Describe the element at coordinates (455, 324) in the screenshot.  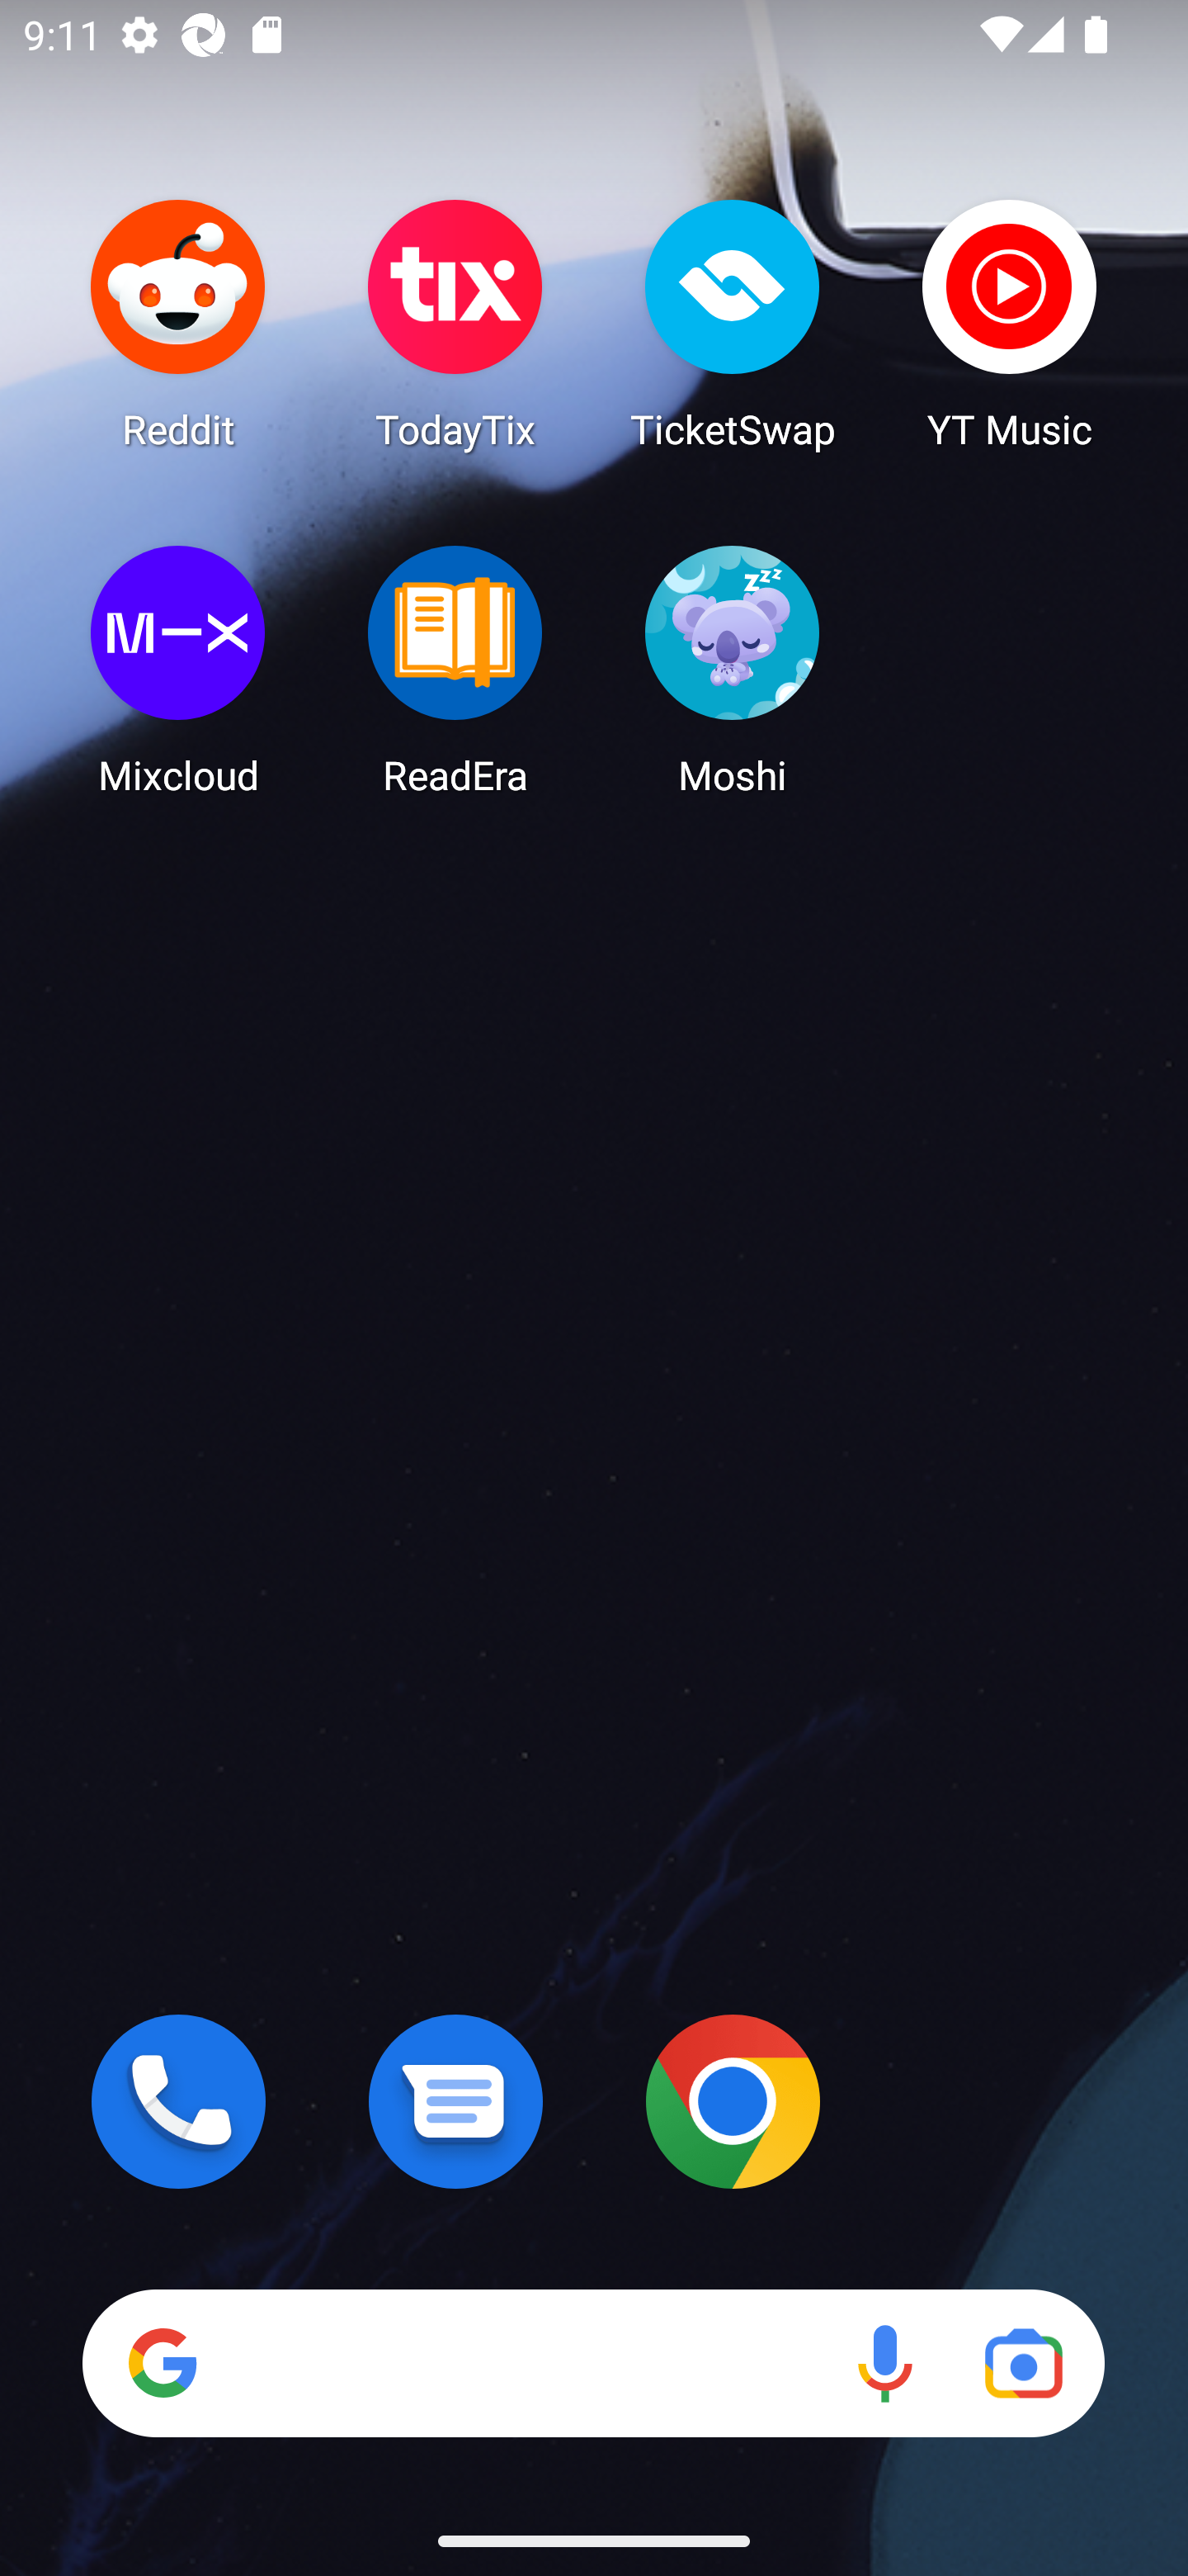
I see `TodayTix` at that location.